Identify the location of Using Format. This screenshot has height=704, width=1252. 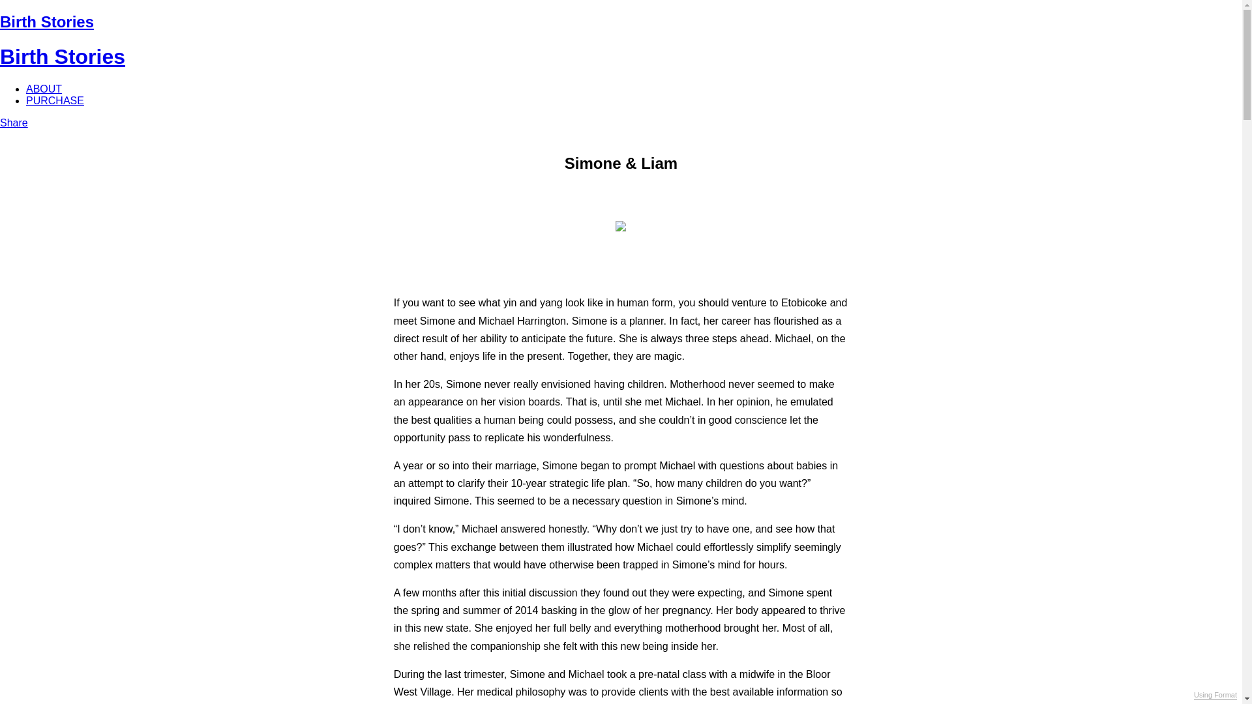
(1215, 696).